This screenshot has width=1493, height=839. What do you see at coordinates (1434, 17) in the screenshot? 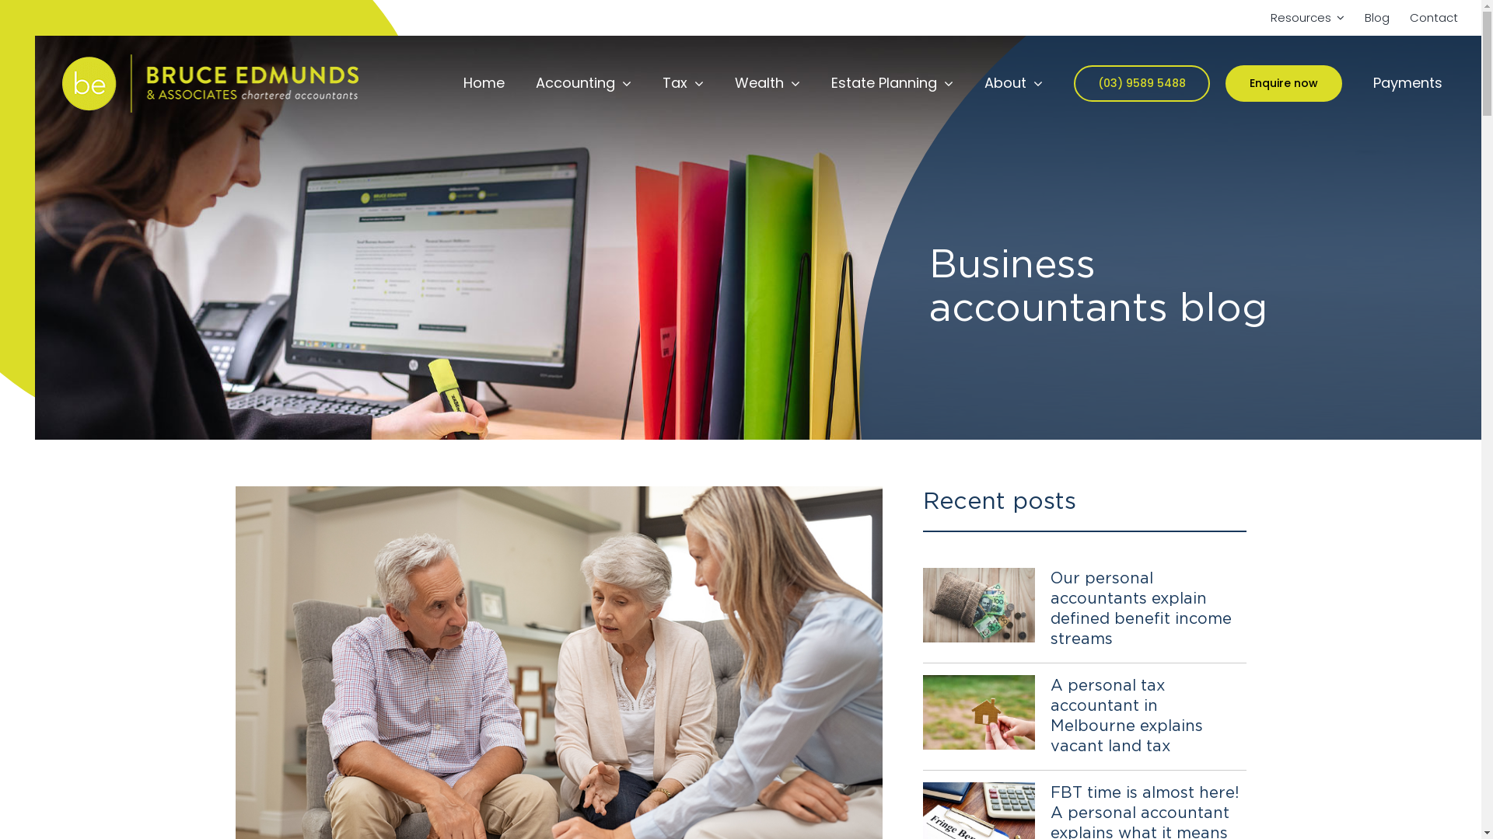
I see `Contact` at bounding box center [1434, 17].